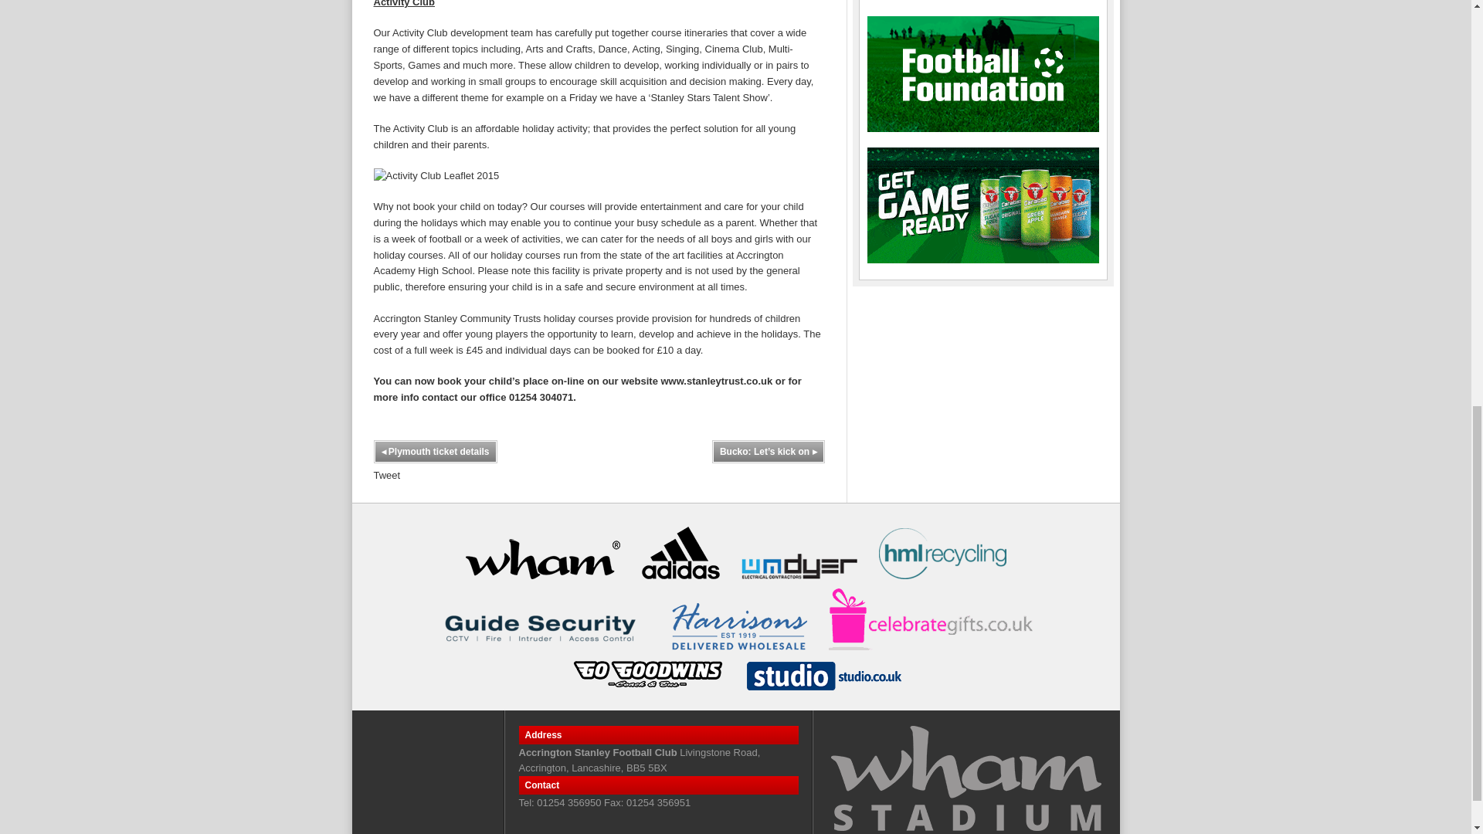 The height and width of the screenshot is (834, 1483). Describe the element at coordinates (933, 618) in the screenshot. I see `Celebrate Gifts` at that location.